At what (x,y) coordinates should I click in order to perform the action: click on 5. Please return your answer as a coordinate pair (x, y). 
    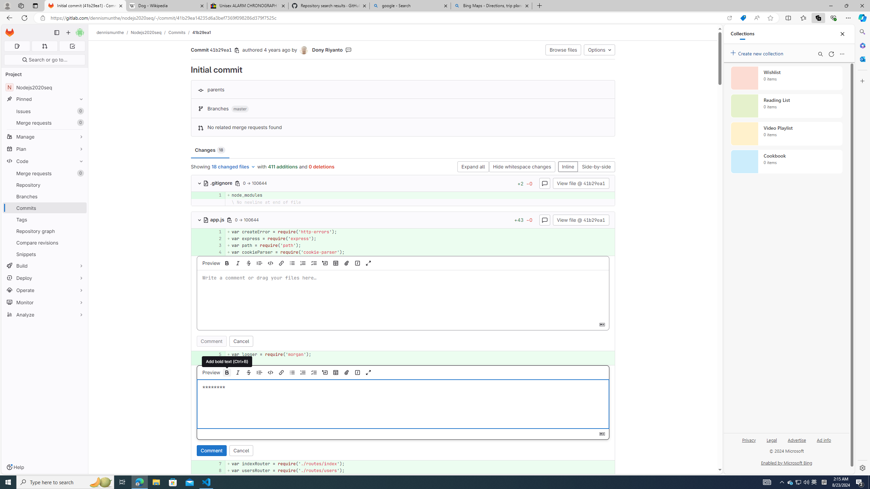
    Looking at the image, I should click on (215, 355).